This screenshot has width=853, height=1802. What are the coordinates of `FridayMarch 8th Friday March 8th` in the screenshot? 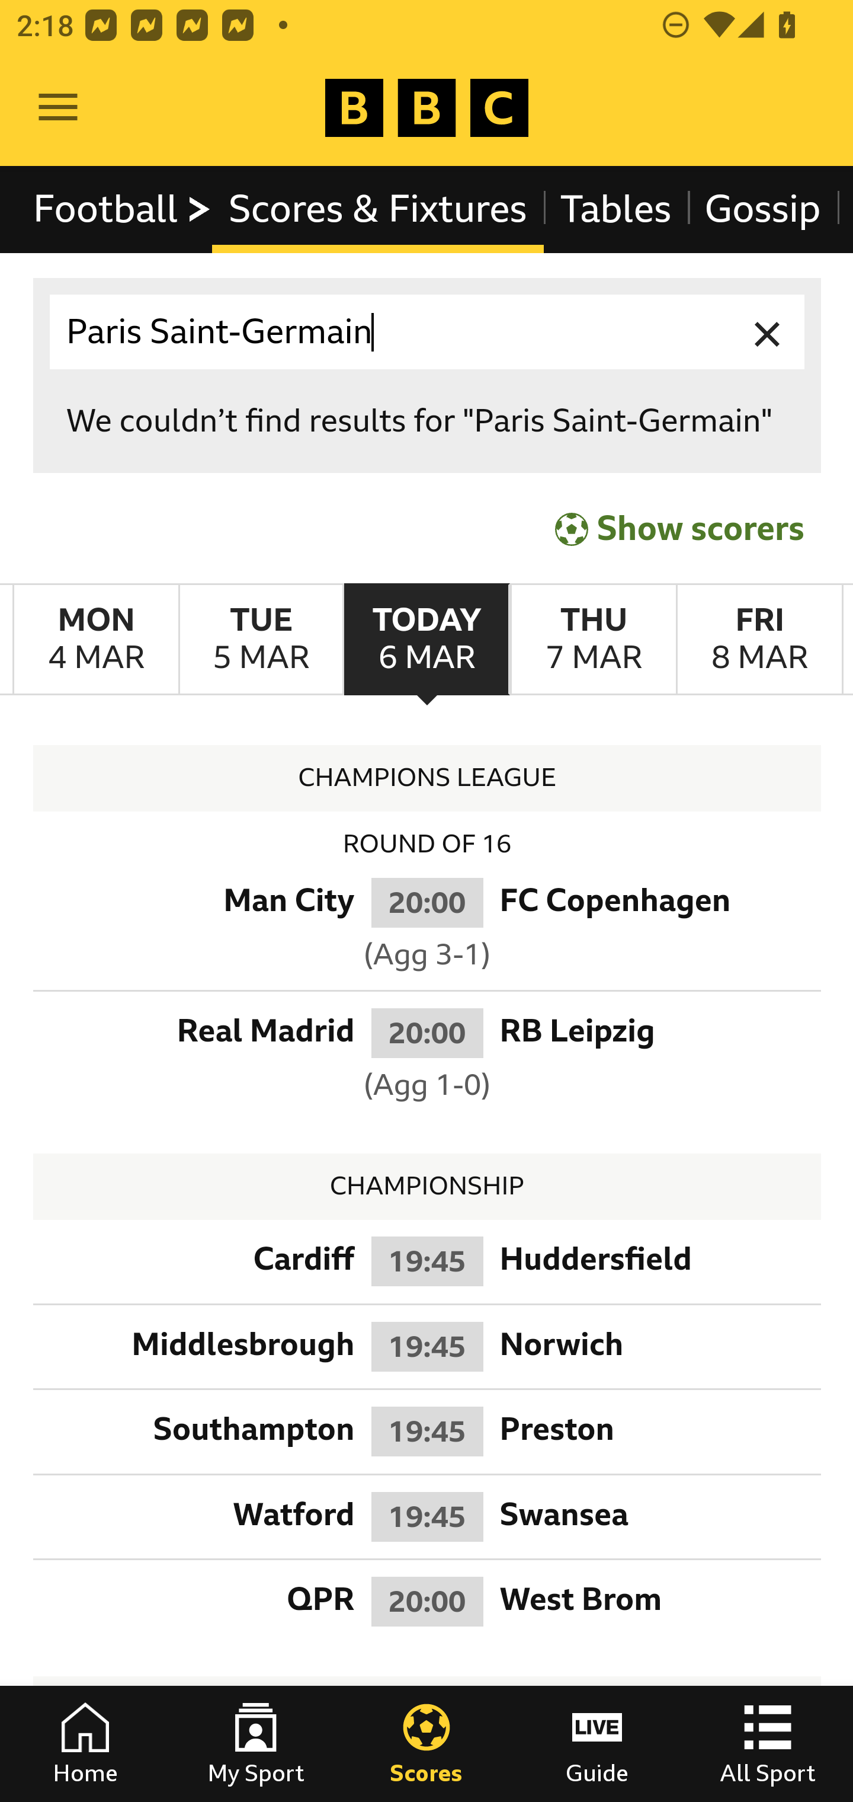 It's located at (759, 640).